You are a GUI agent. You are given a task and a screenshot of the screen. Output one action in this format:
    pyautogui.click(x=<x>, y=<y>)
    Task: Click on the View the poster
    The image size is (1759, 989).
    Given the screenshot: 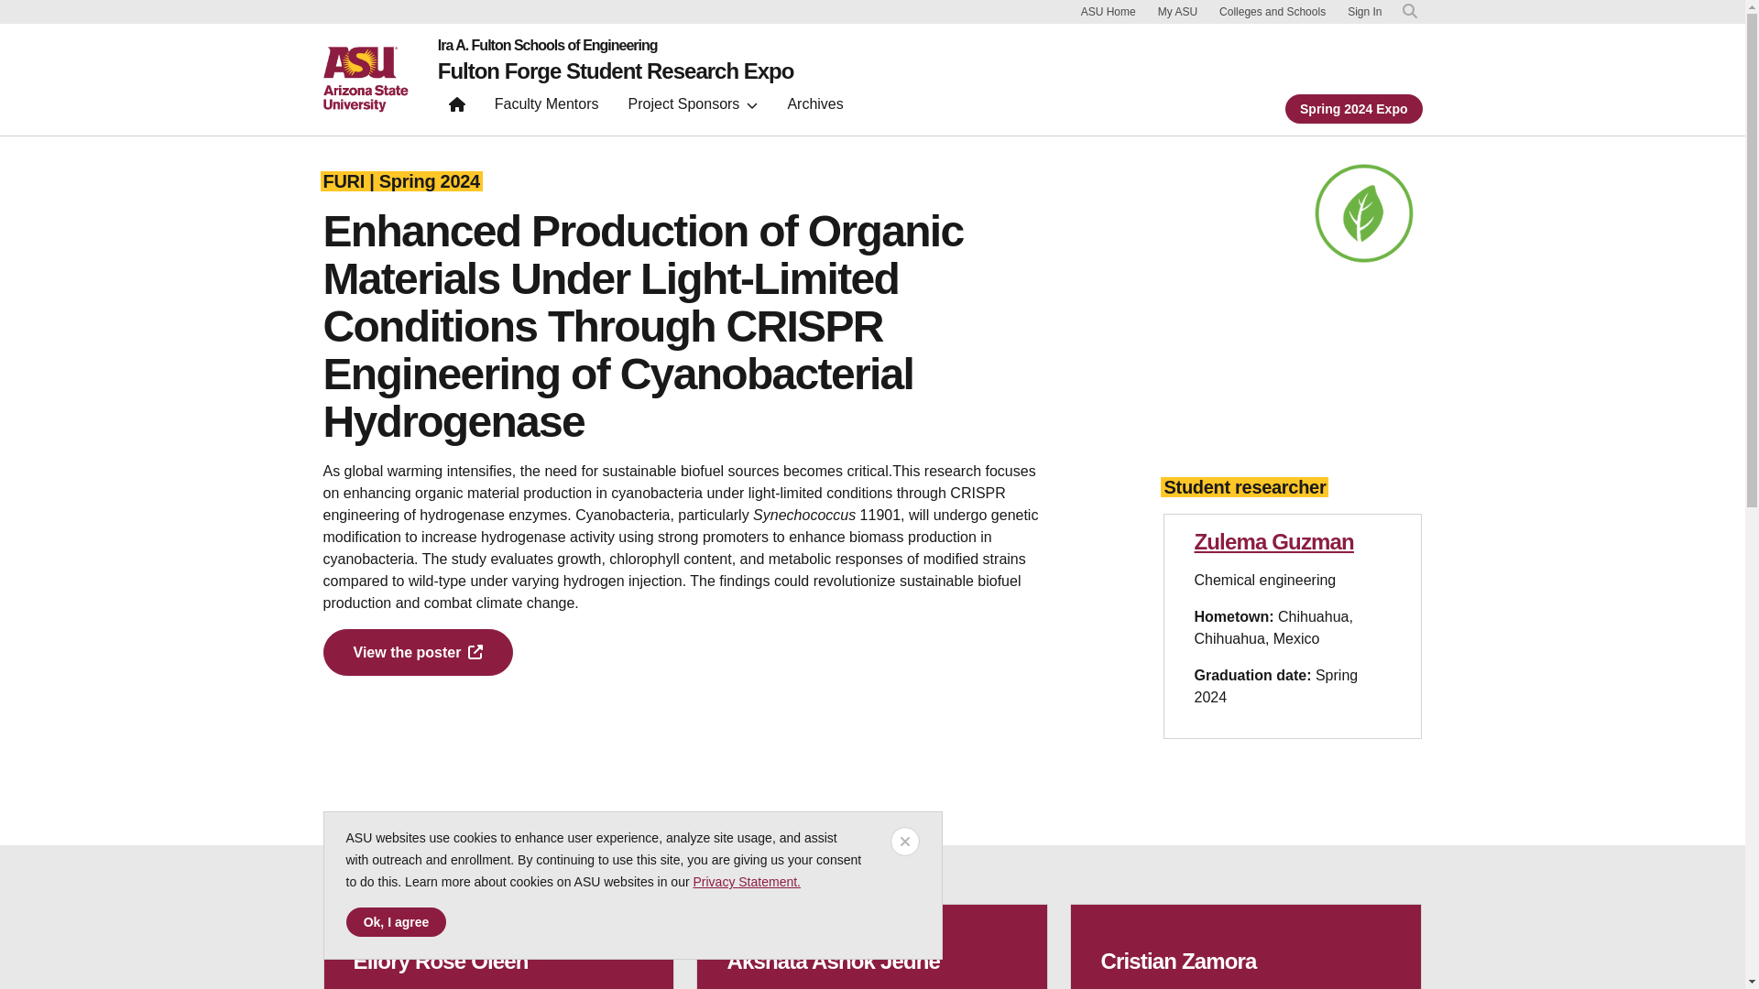 What is the action you would take?
    pyautogui.click(x=418, y=652)
    